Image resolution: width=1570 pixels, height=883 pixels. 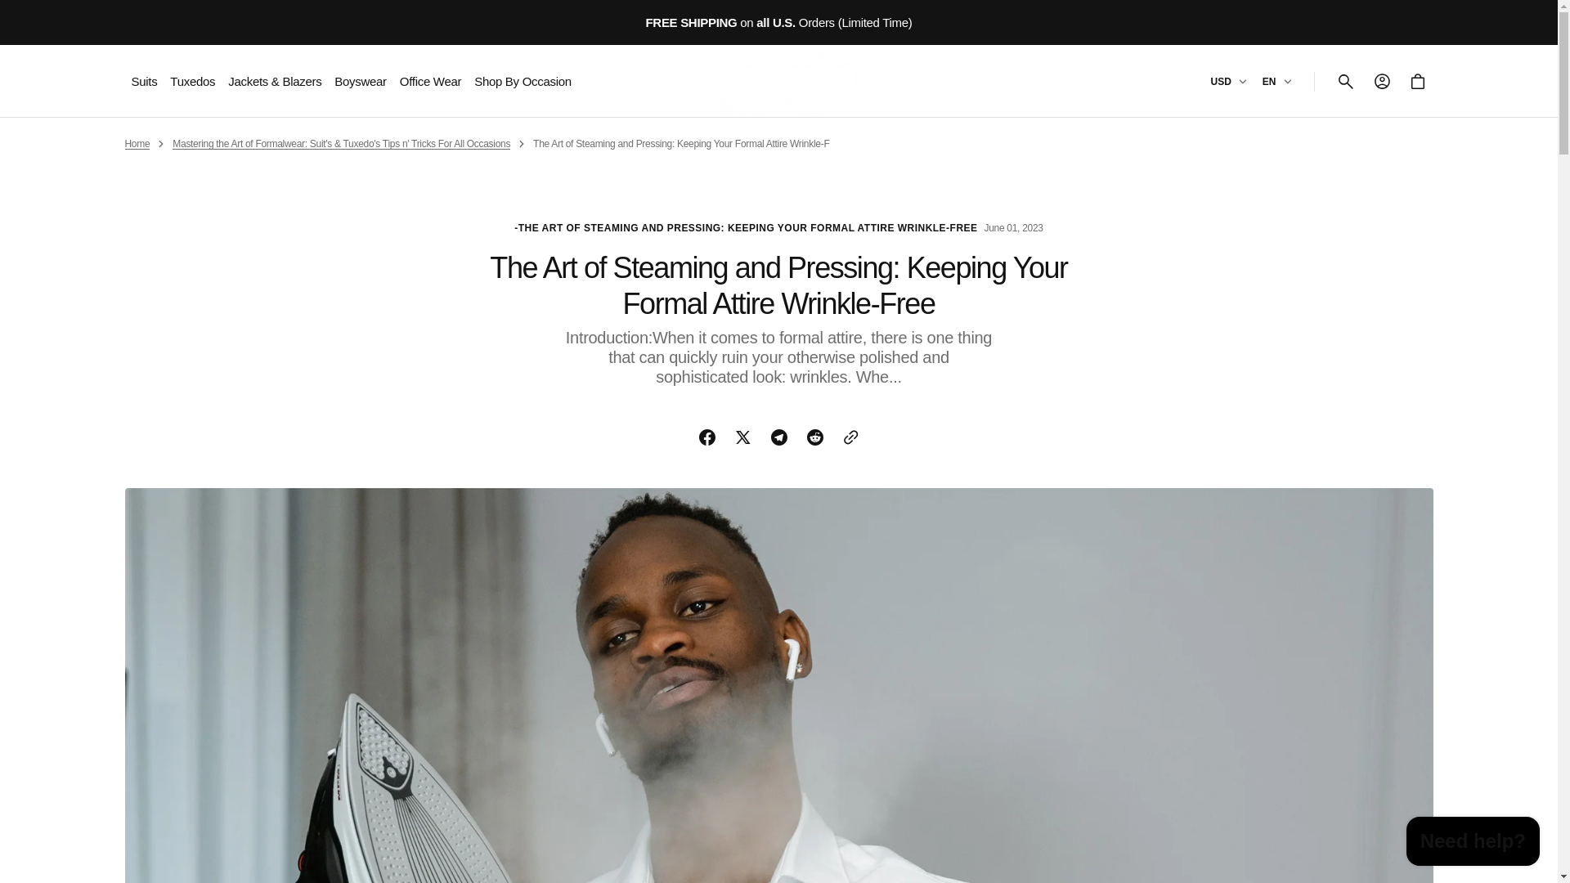 I want to click on Office Wear, so click(x=430, y=80).